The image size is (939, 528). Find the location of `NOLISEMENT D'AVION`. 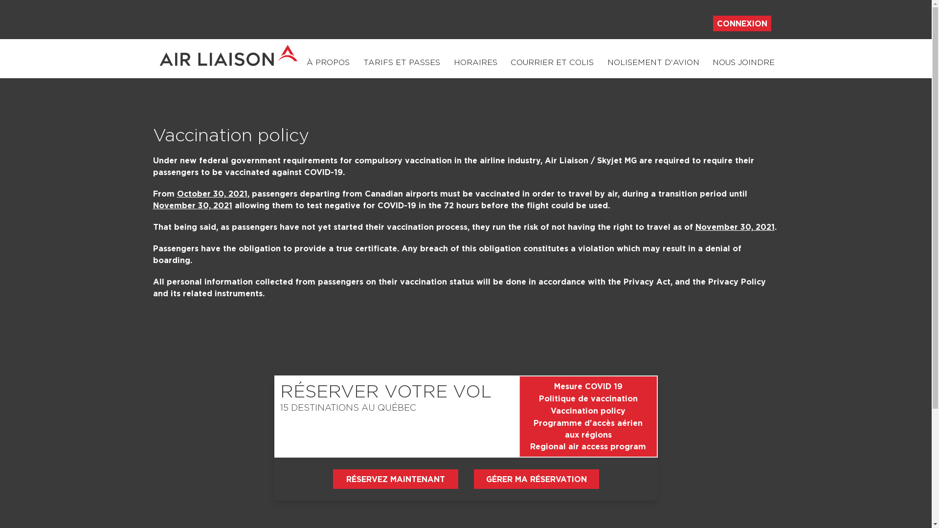

NOLISEMENT D'AVION is located at coordinates (653, 66).